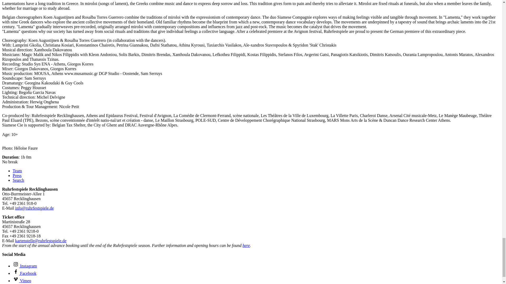 Image resolution: width=506 pixels, height=284 pixels. I want to click on ic-social-vimeo Vimeo, so click(22, 281).